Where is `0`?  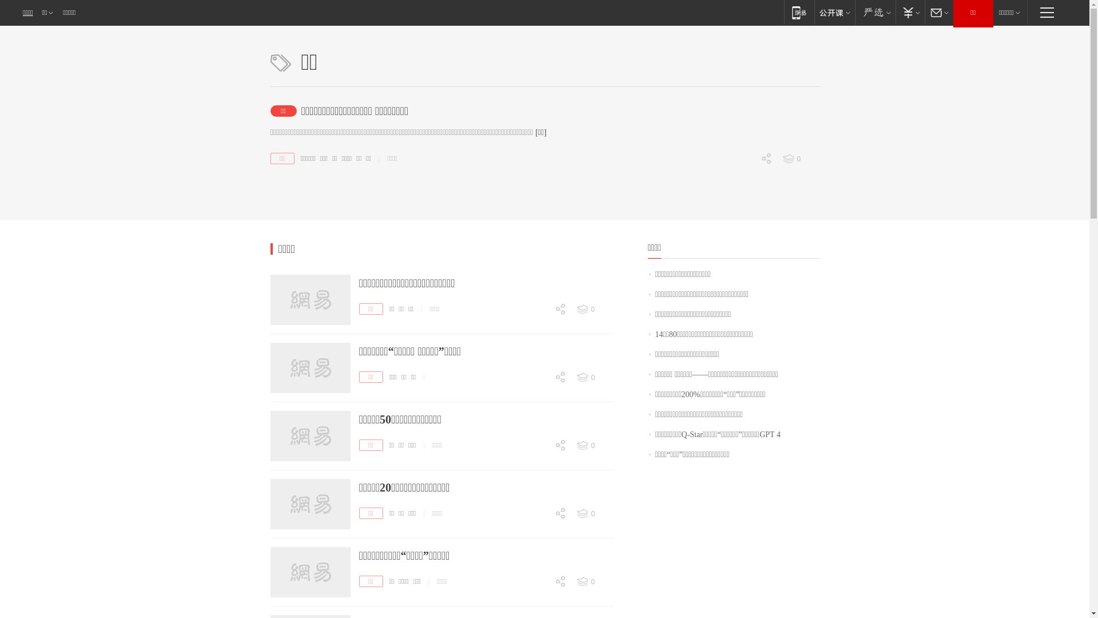 0 is located at coordinates (538, 466).